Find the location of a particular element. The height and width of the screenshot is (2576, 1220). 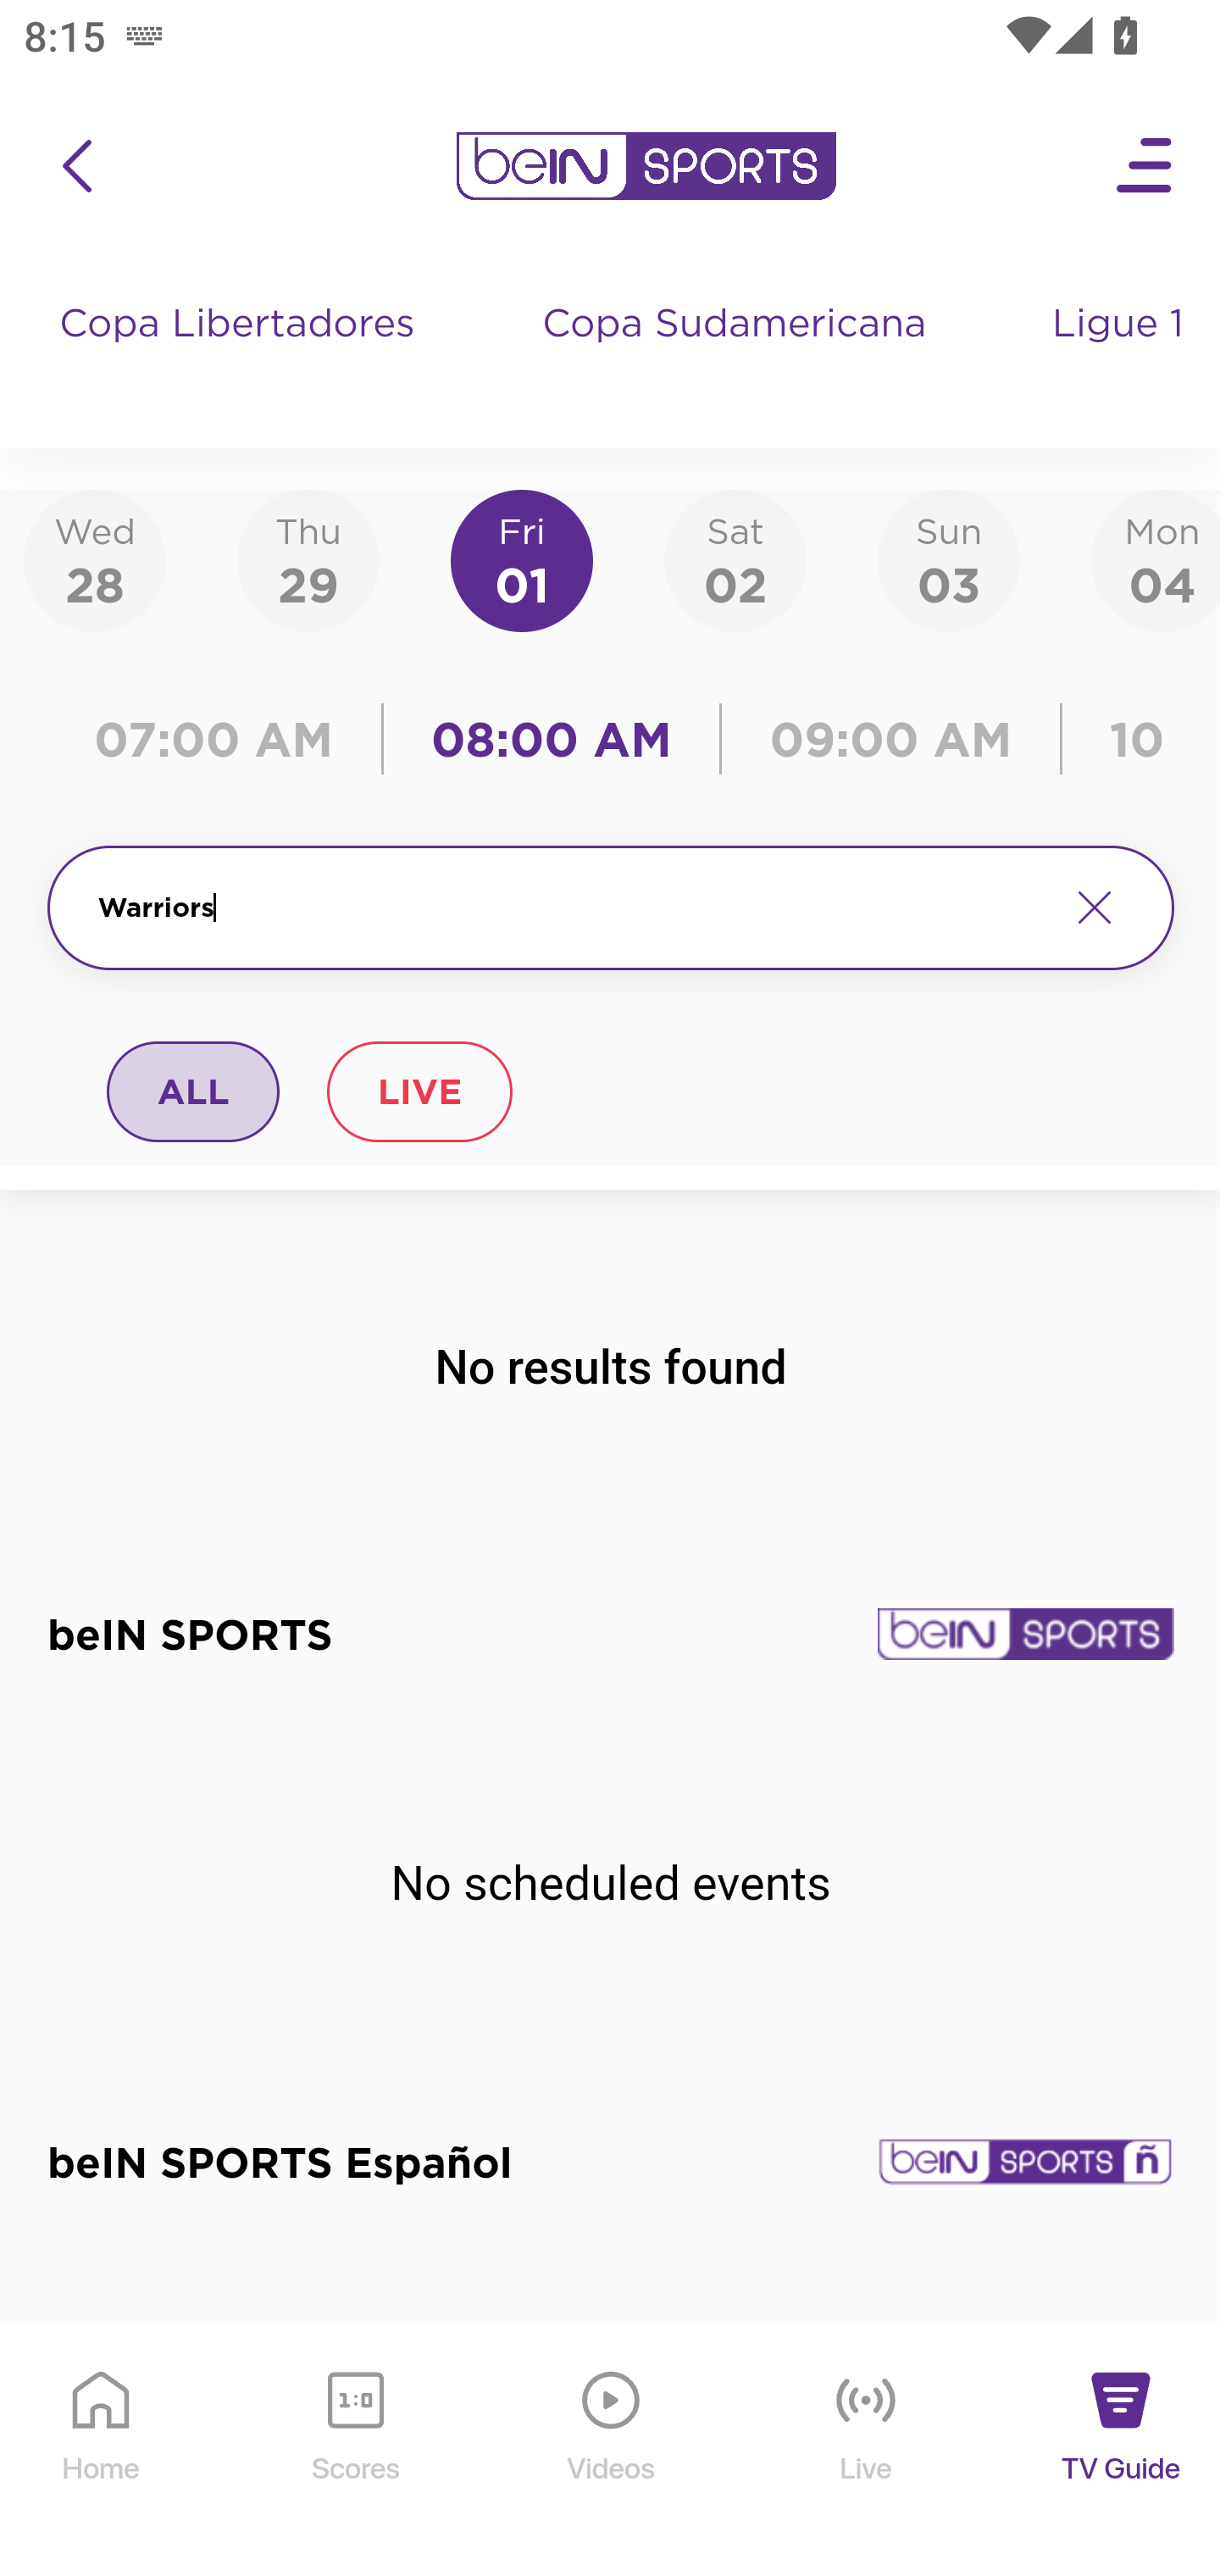

icon back is located at coordinates (76, 166).